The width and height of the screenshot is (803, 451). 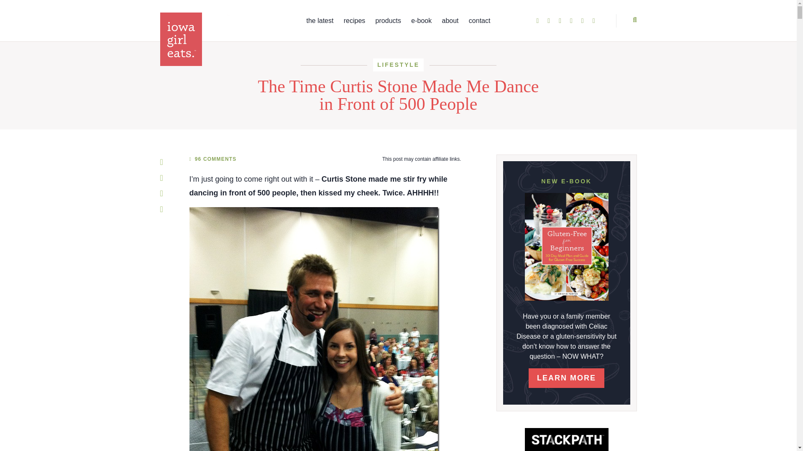 I want to click on e-book, so click(x=422, y=21).